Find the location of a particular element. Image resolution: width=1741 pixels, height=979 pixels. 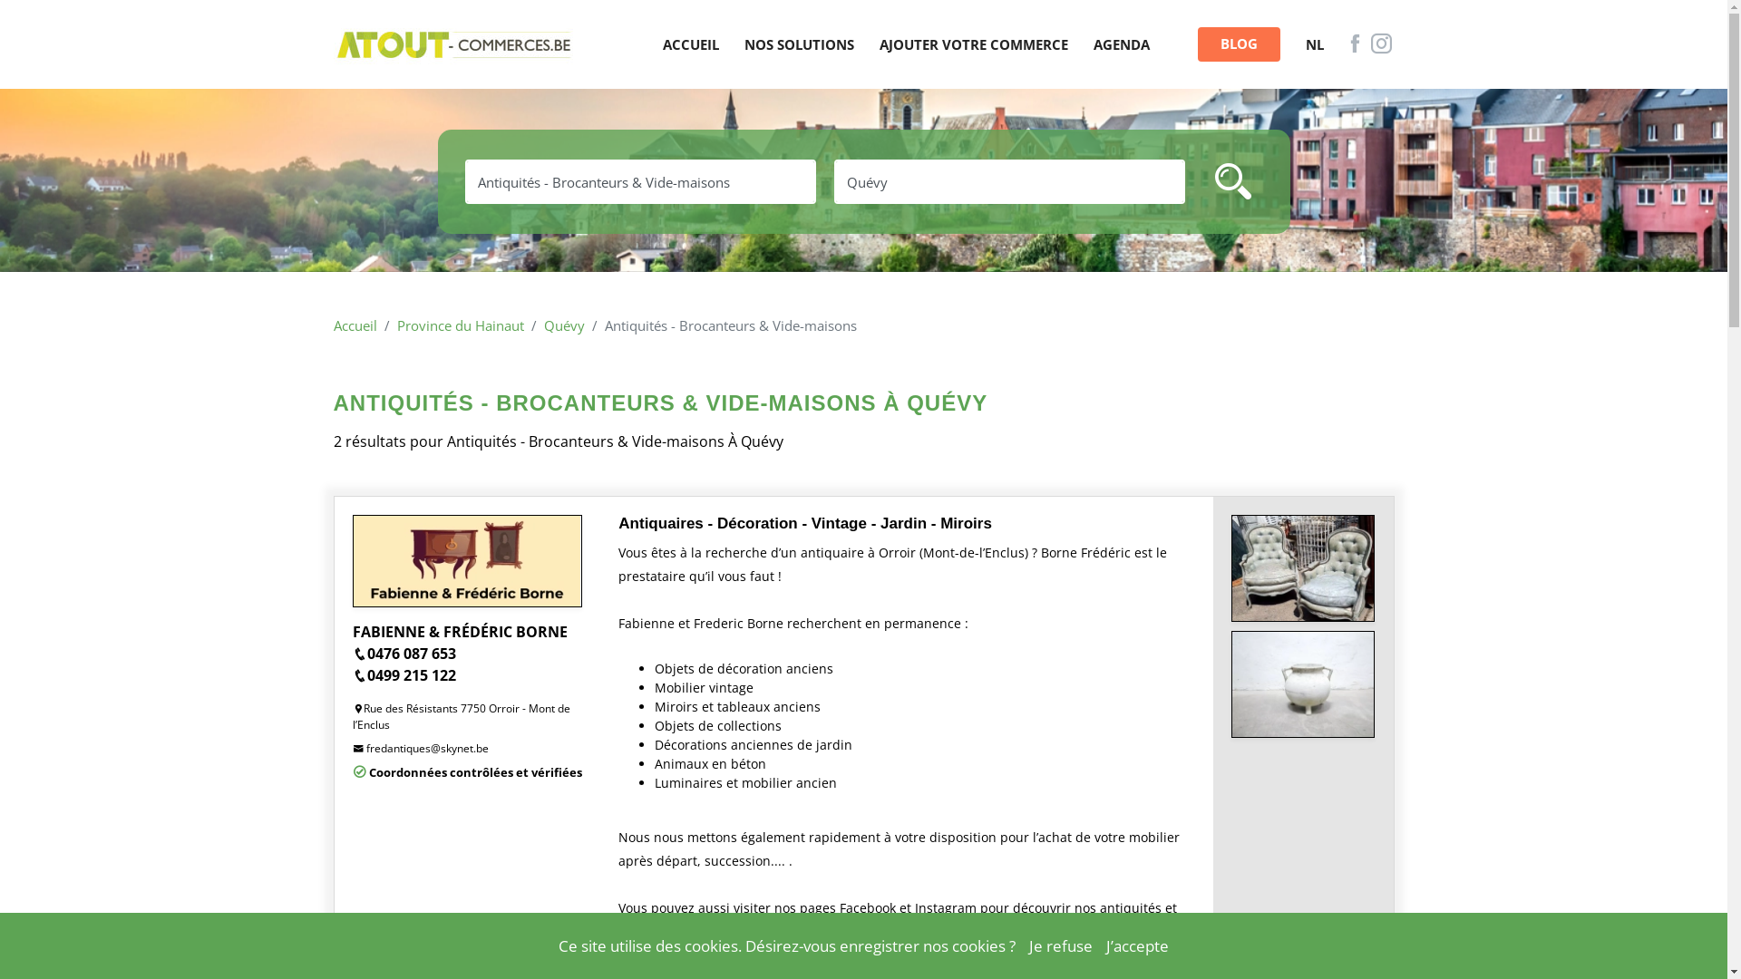

AGENDA is located at coordinates (1122, 45).